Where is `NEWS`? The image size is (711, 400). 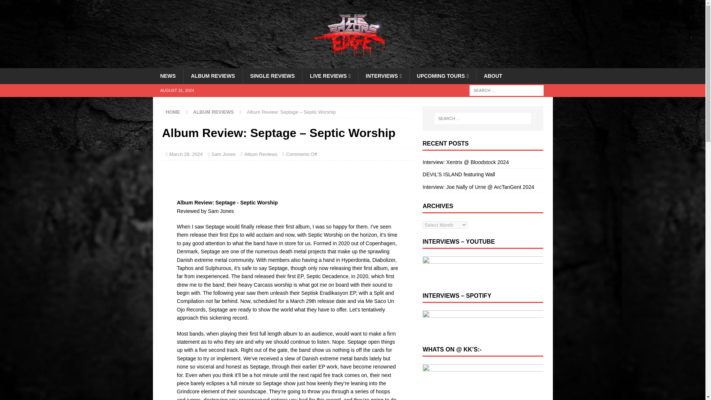 NEWS is located at coordinates (167, 76).